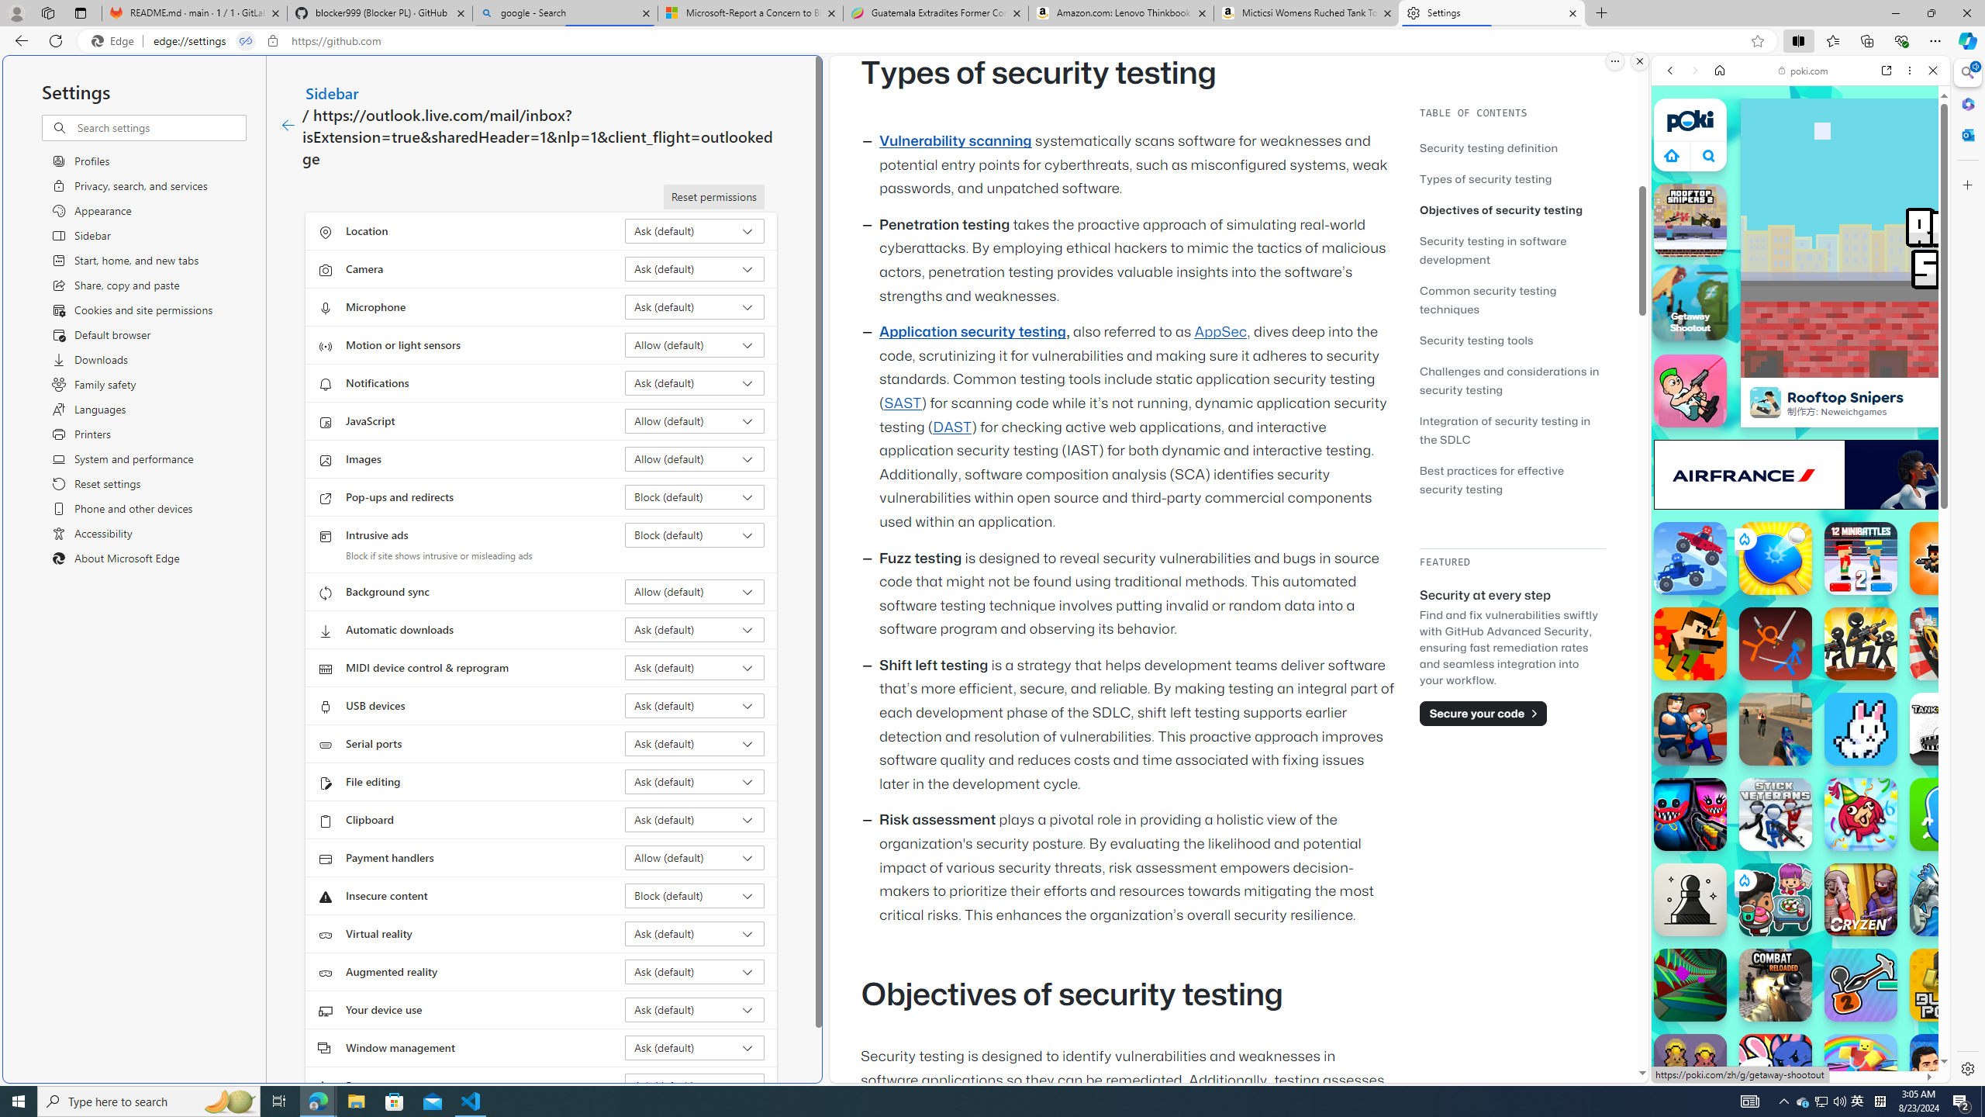 The height and width of the screenshot is (1117, 1985). What do you see at coordinates (1861, 900) in the screenshot?
I see `Cryzen.io` at bounding box center [1861, 900].